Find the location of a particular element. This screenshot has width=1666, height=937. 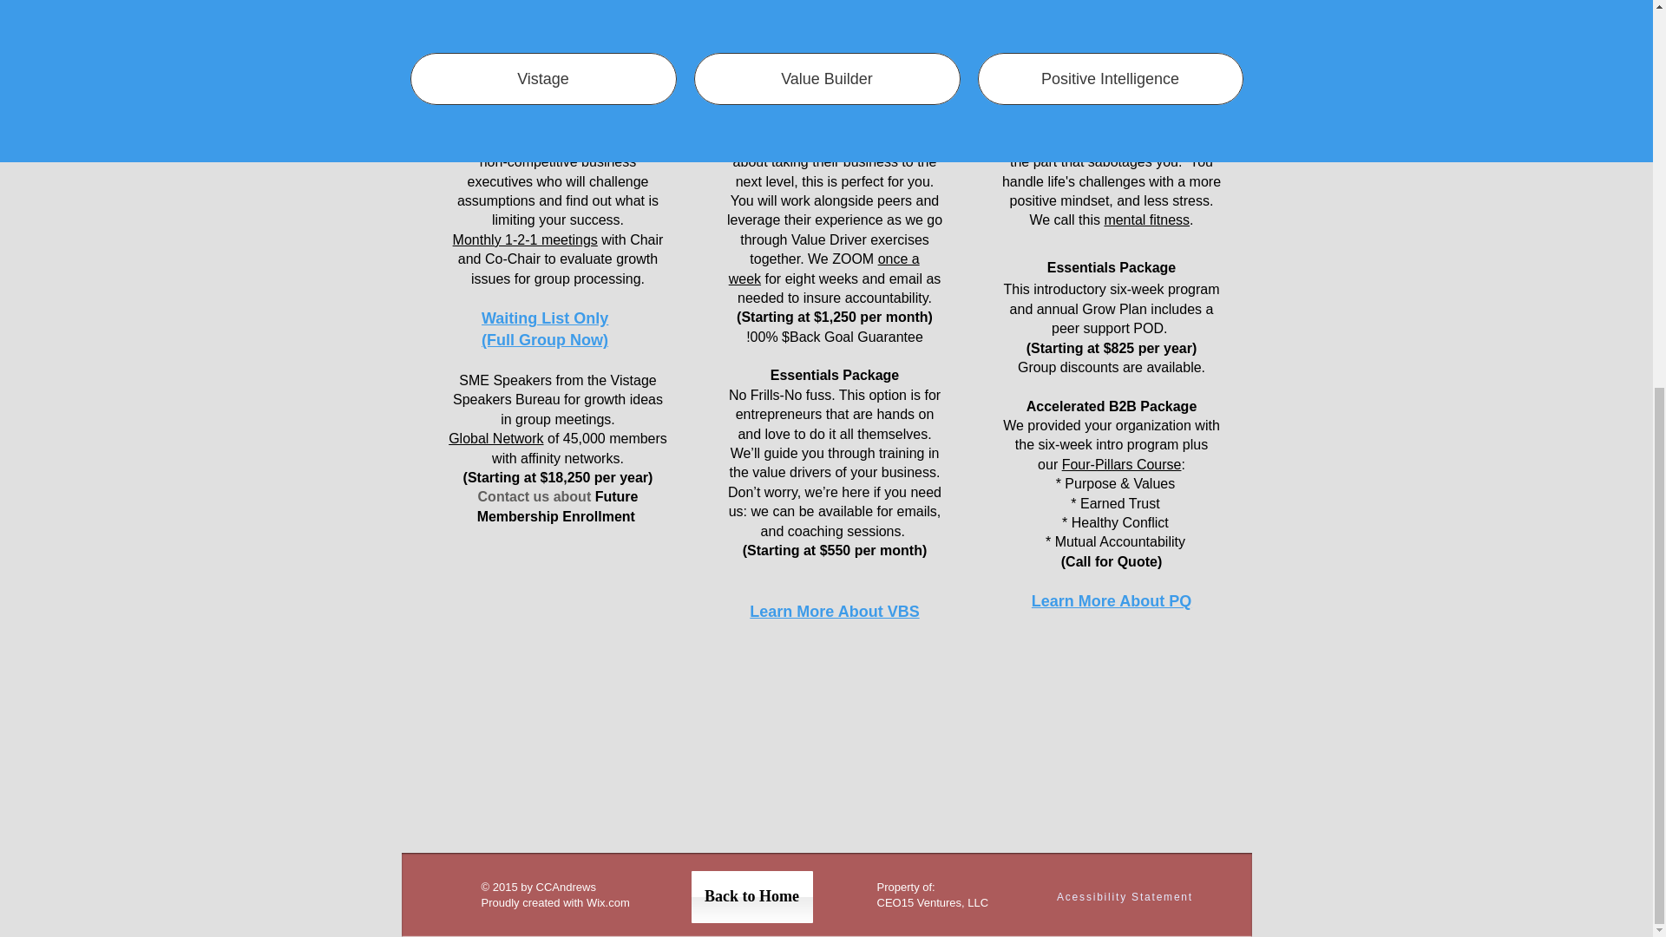

Learn More About VBS is located at coordinates (835, 611).